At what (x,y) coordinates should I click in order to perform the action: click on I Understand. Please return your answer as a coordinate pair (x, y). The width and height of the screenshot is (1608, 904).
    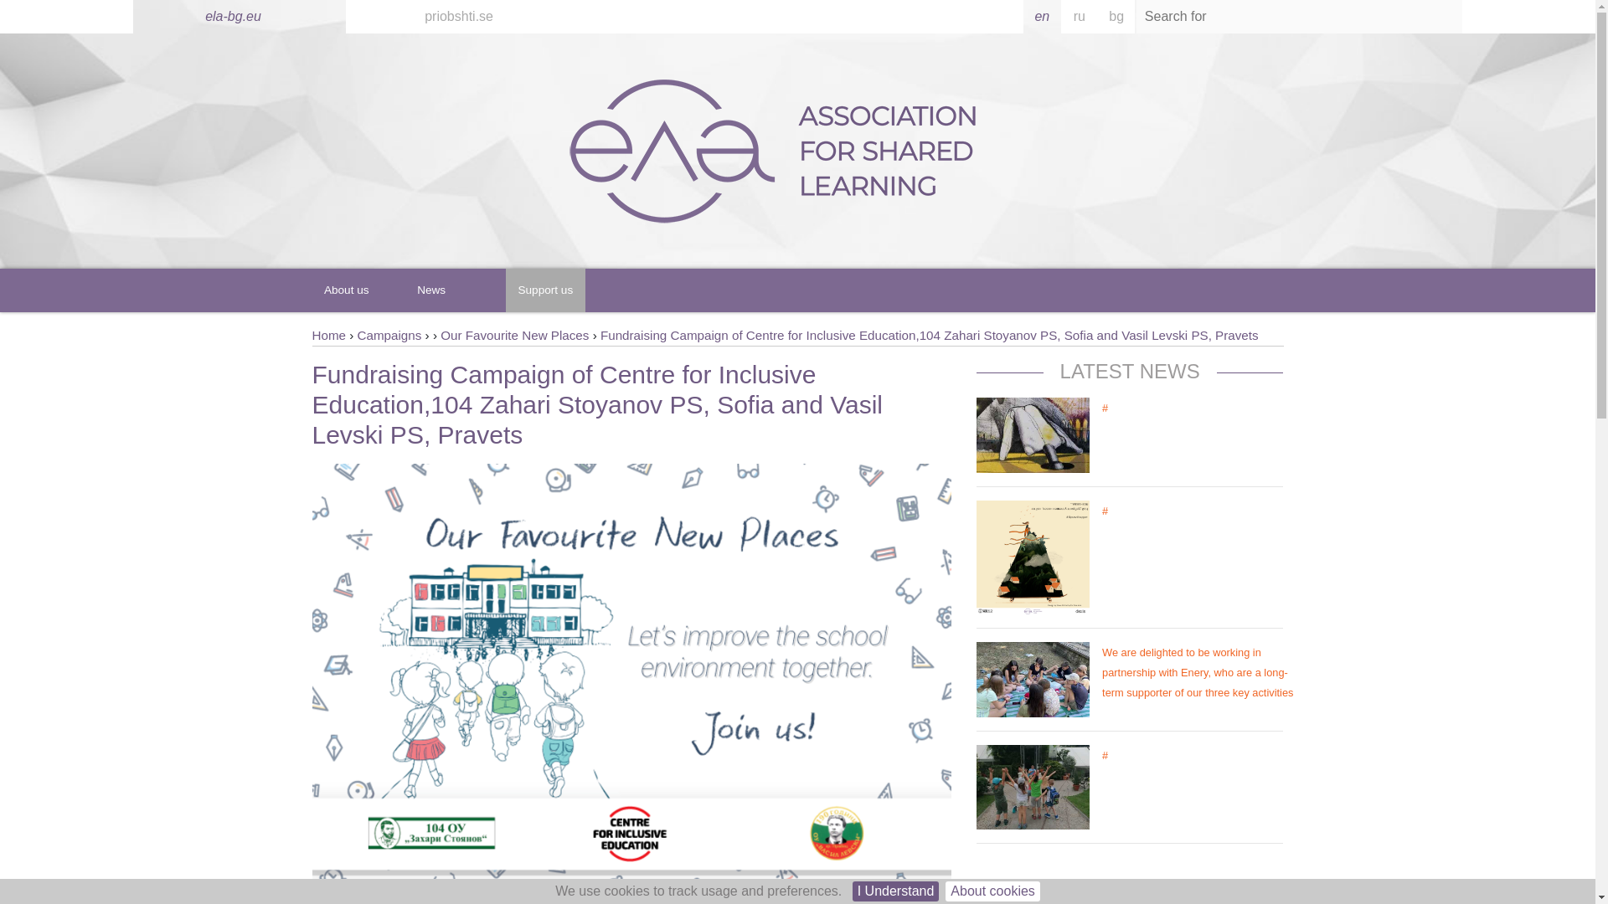
    Looking at the image, I should click on (895, 891).